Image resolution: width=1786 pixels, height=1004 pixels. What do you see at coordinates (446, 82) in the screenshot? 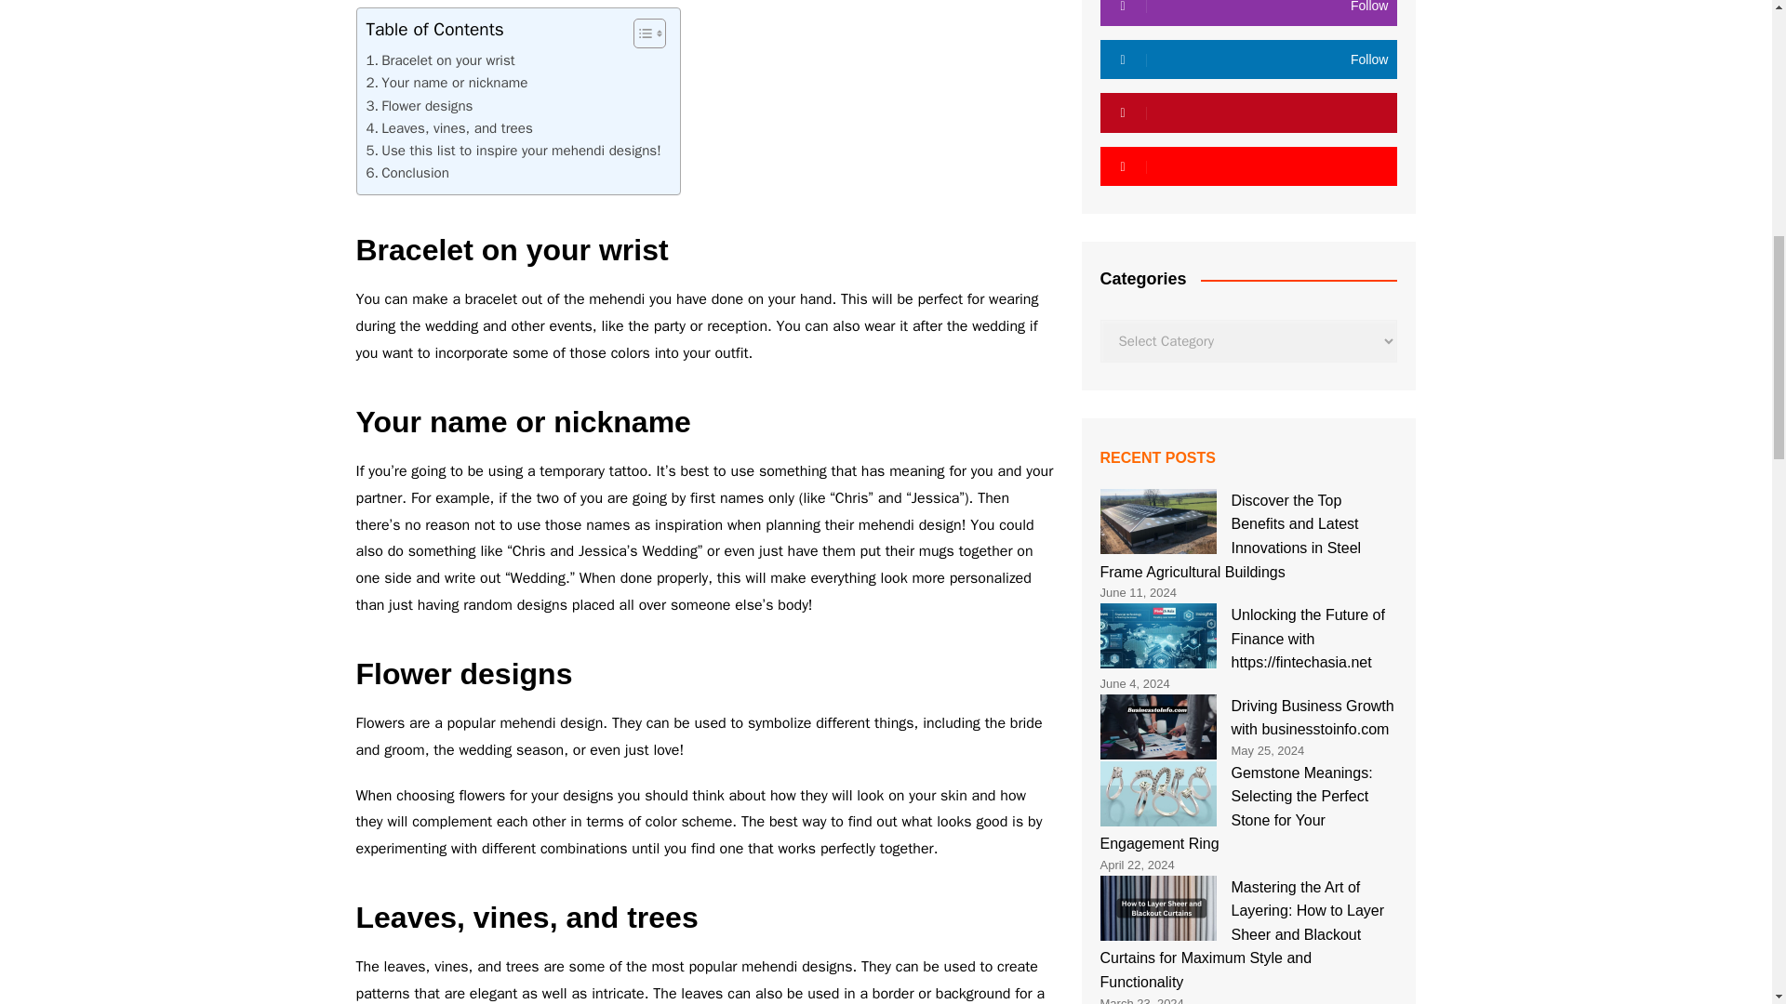
I see `Your name or nickname` at bounding box center [446, 82].